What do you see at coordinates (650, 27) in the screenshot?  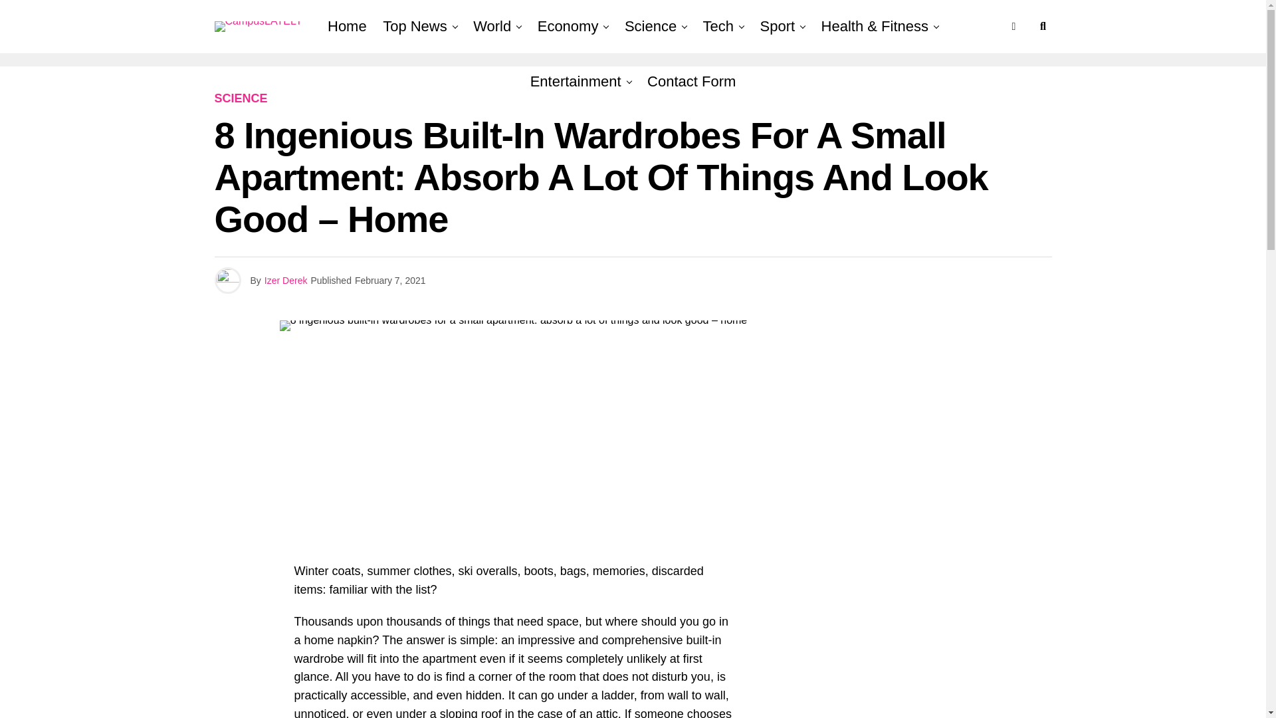 I see `Science` at bounding box center [650, 27].